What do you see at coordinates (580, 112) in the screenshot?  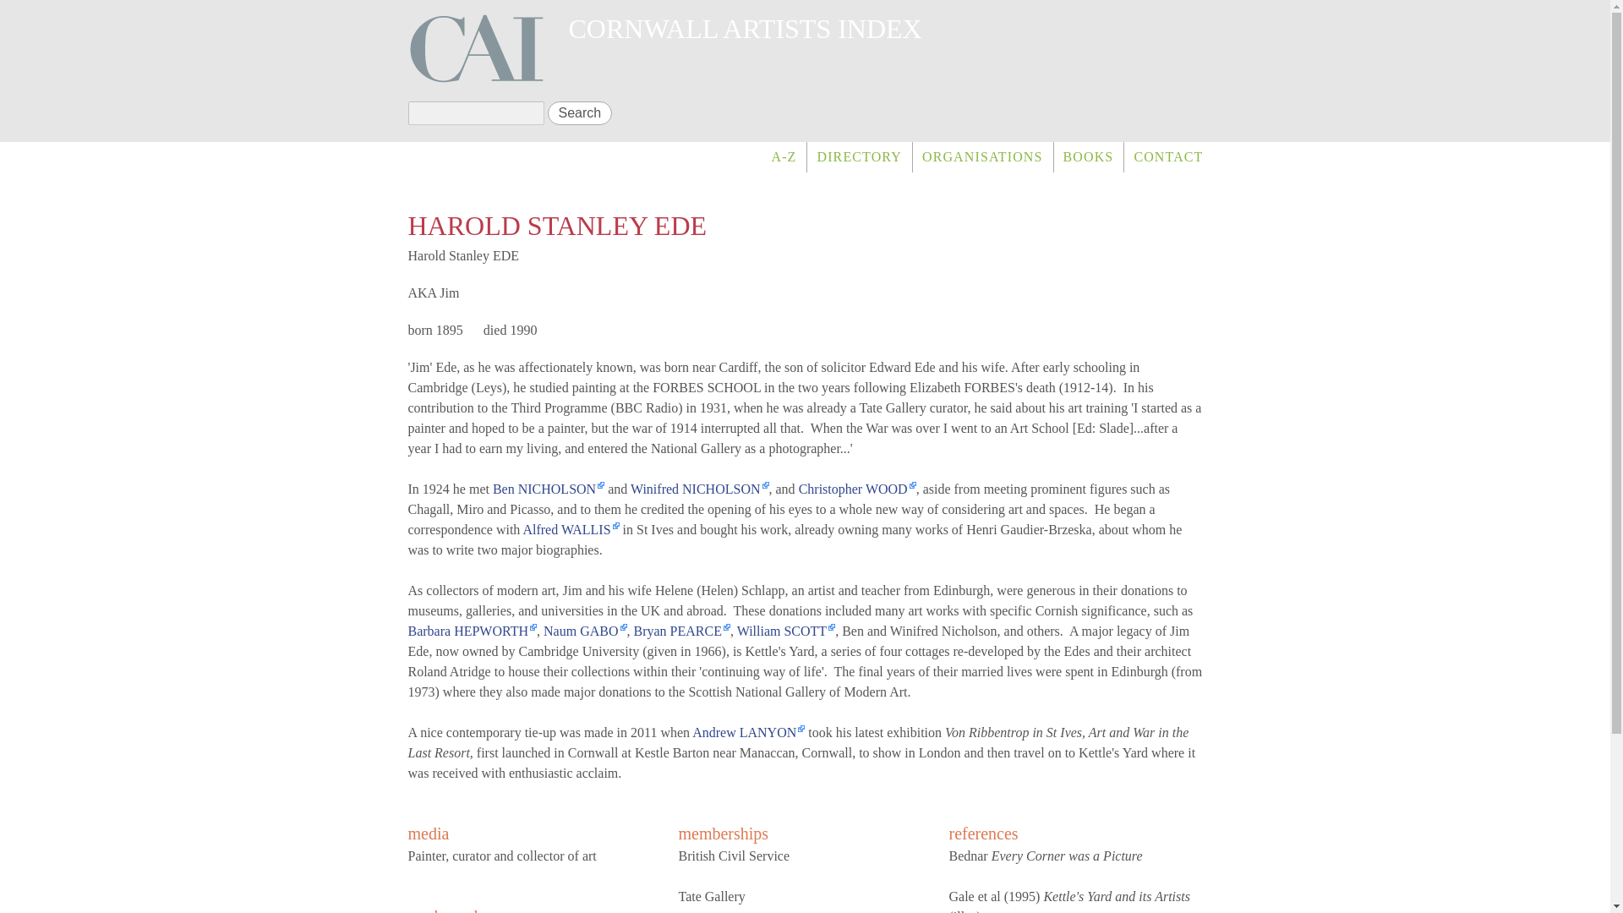 I see `Search` at bounding box center [580, 112].